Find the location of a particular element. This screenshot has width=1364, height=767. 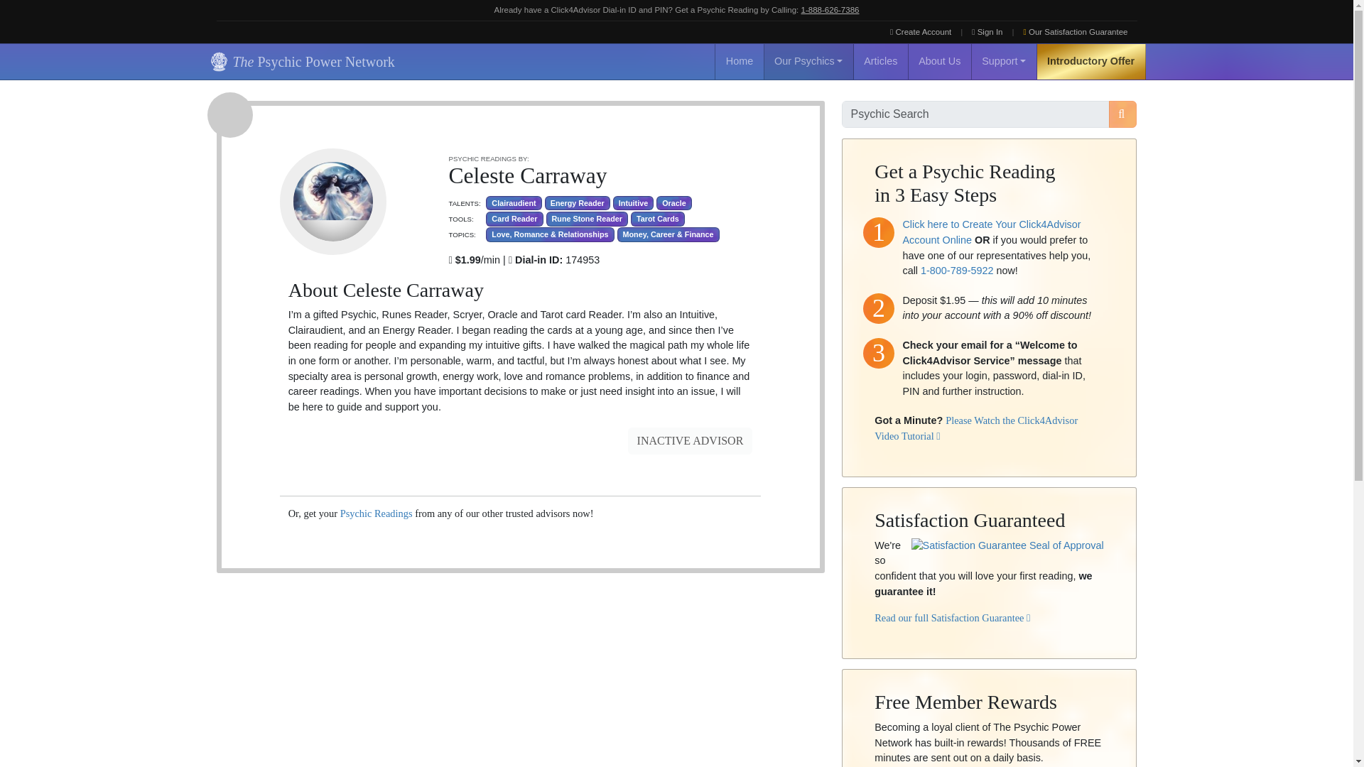

Psychic Readings is located at coordinates (377, 513).